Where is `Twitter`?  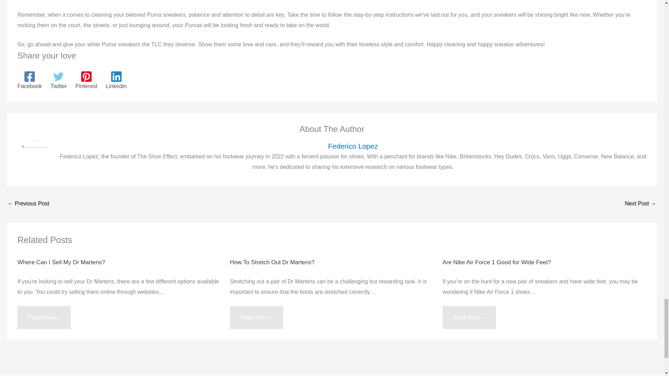 Twitter is located at coordinates (59, 80).